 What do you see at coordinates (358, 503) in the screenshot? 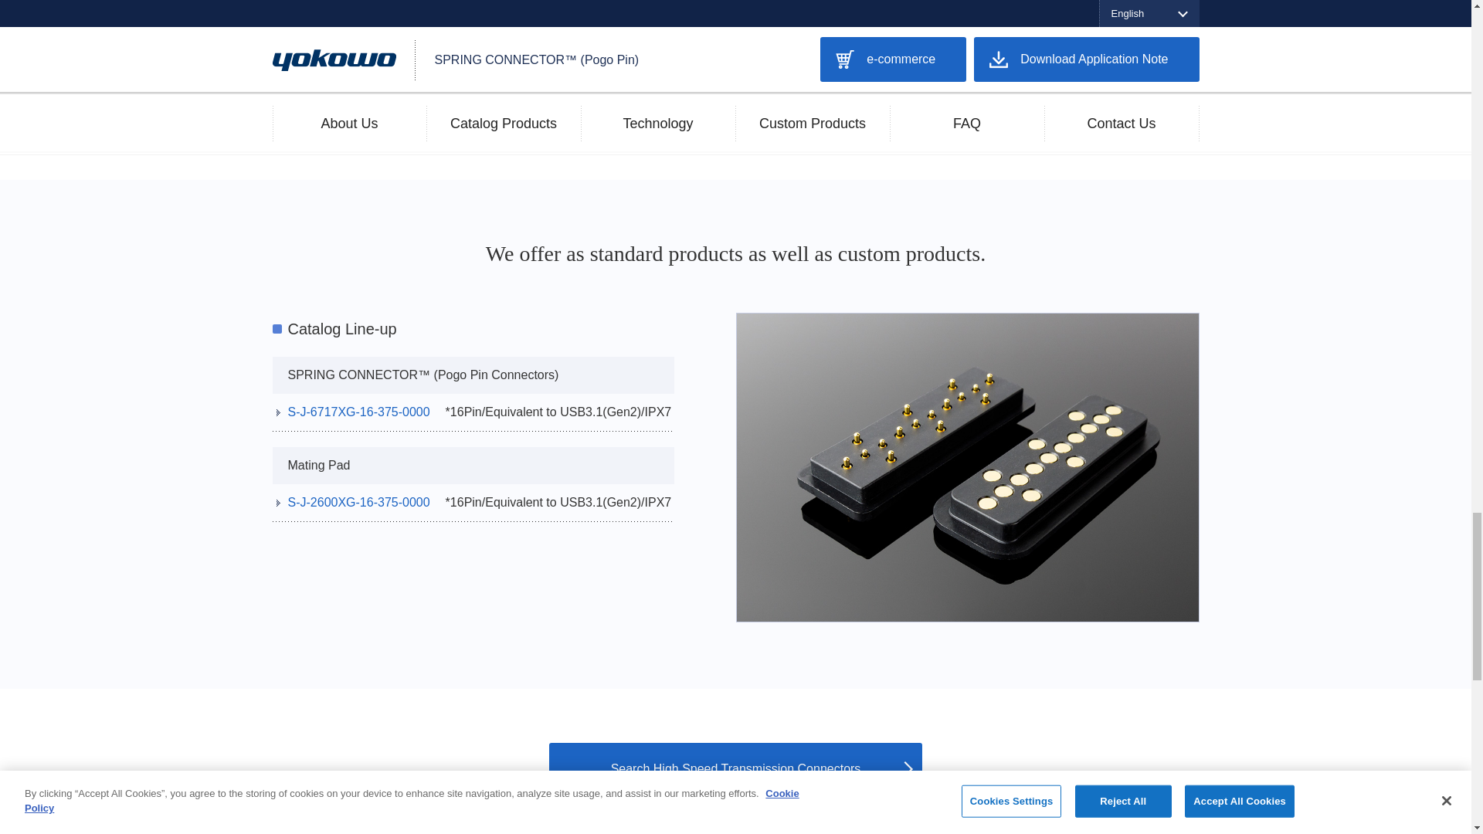
I see `S-J-2600XG-16-375-0000` at bounding box center [358, 503].